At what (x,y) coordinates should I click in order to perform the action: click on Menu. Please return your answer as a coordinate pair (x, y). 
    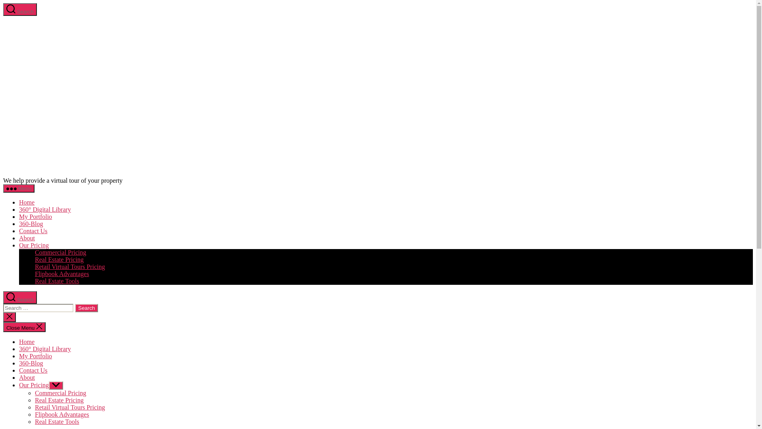
    Looking at the image, I should click on (19, 188).